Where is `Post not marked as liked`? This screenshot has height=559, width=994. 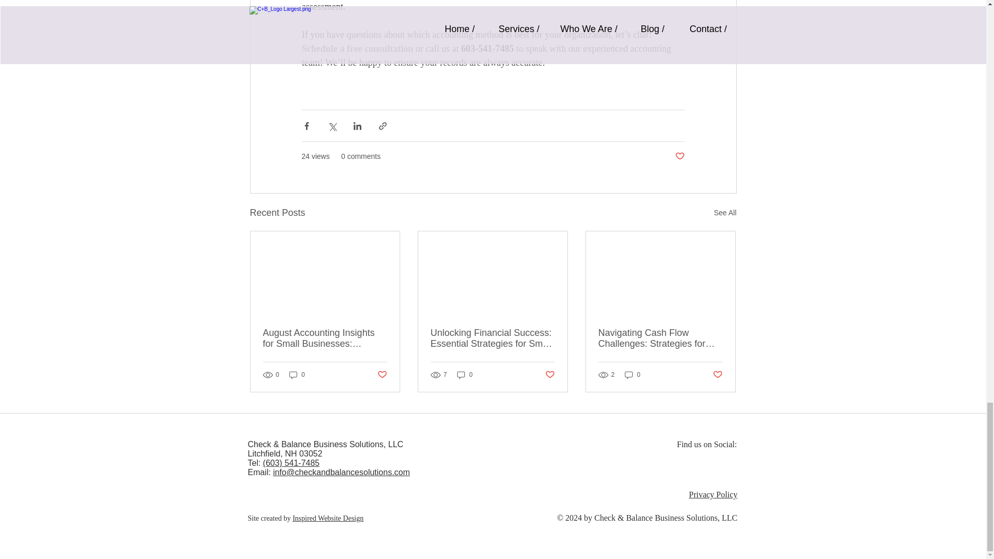 Post not marked as liked is located at coordinates (381, 375).